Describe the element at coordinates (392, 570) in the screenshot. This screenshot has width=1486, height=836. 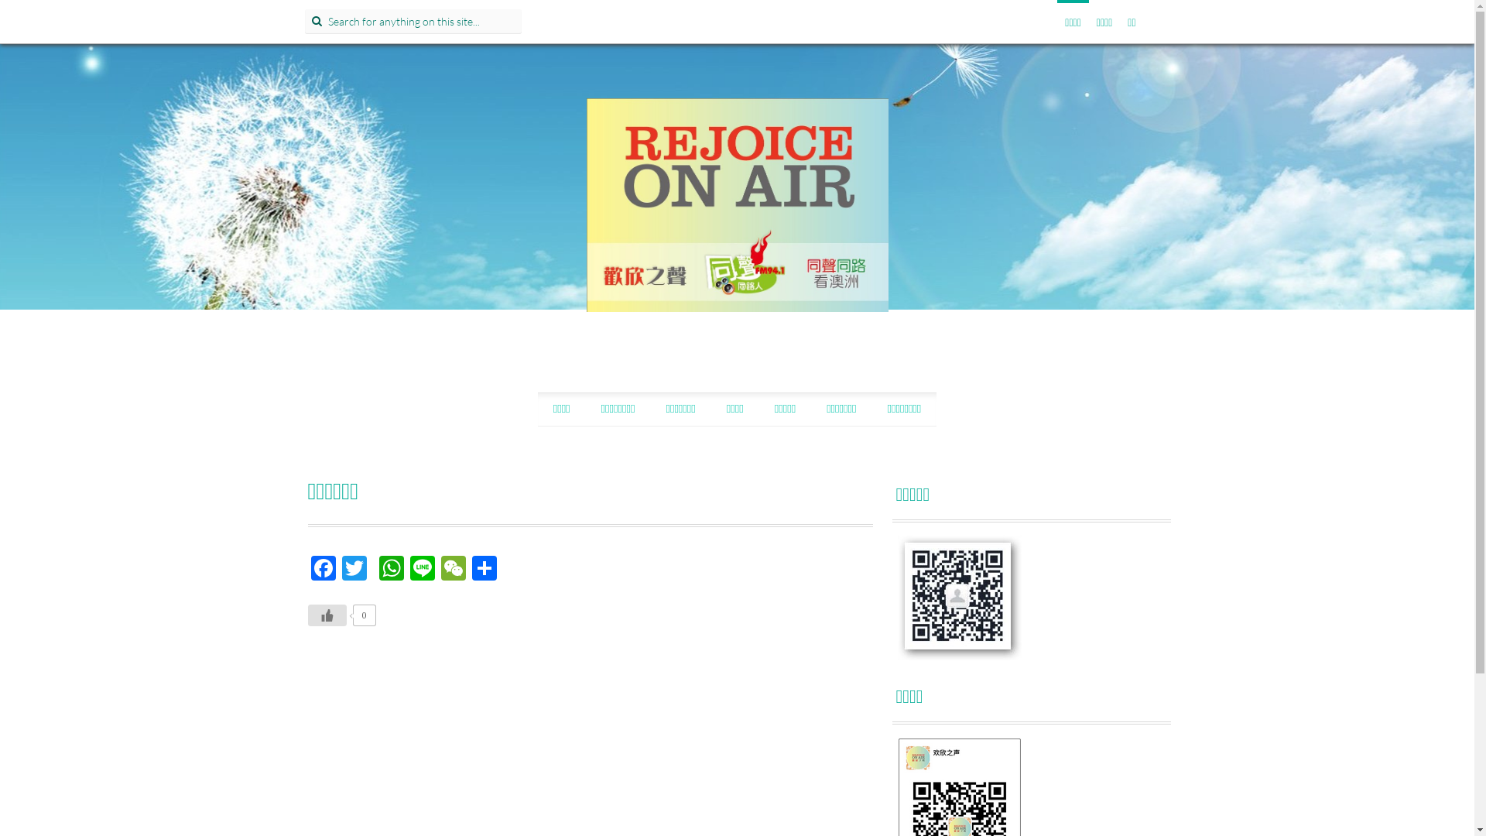
I see `WhatsApp` at that location.